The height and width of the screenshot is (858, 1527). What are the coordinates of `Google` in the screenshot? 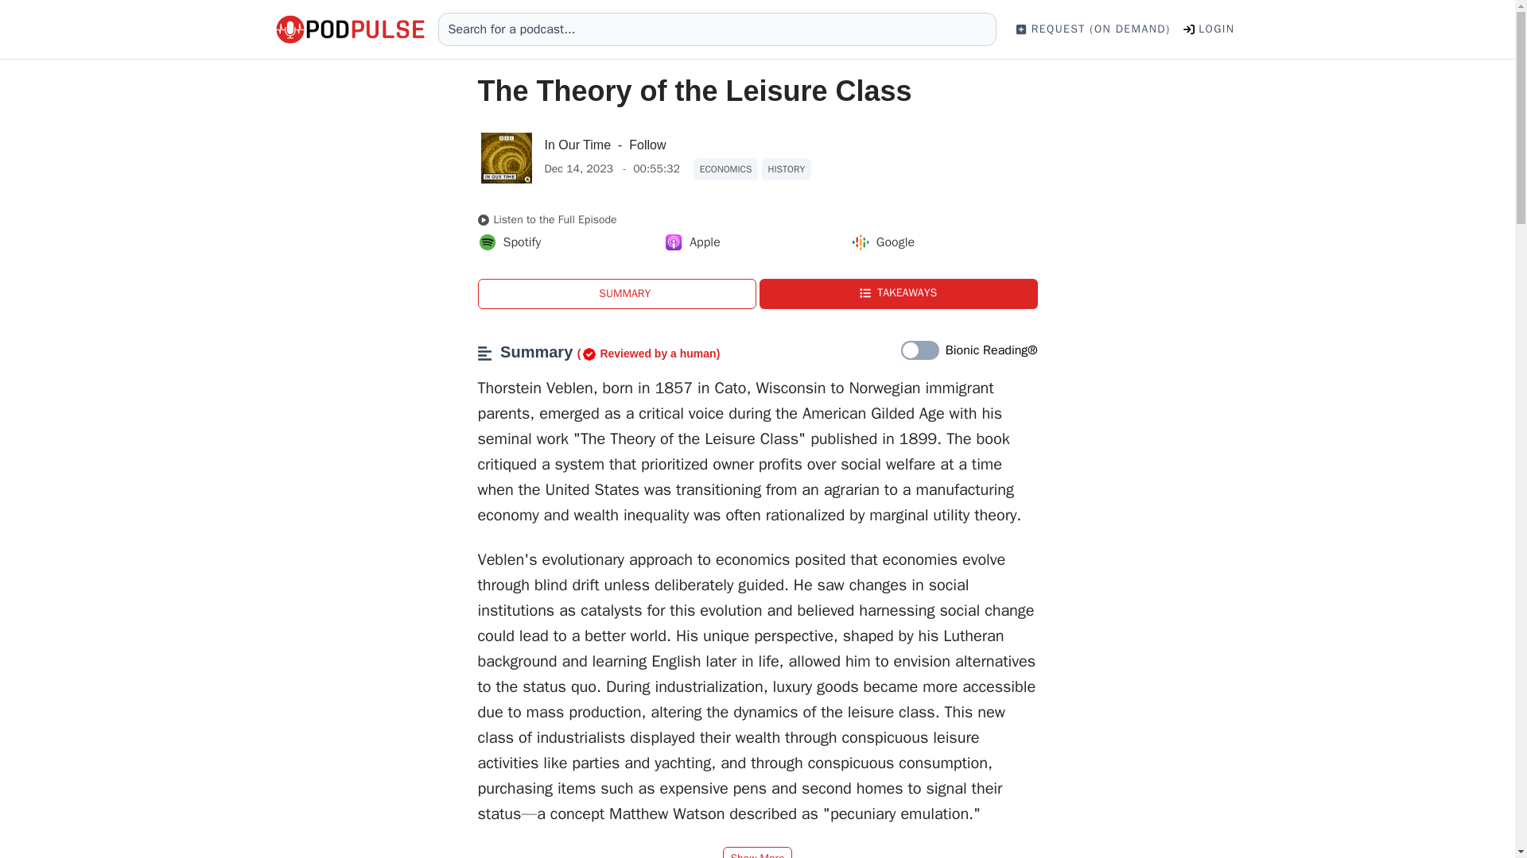 It's located at (883, 242).